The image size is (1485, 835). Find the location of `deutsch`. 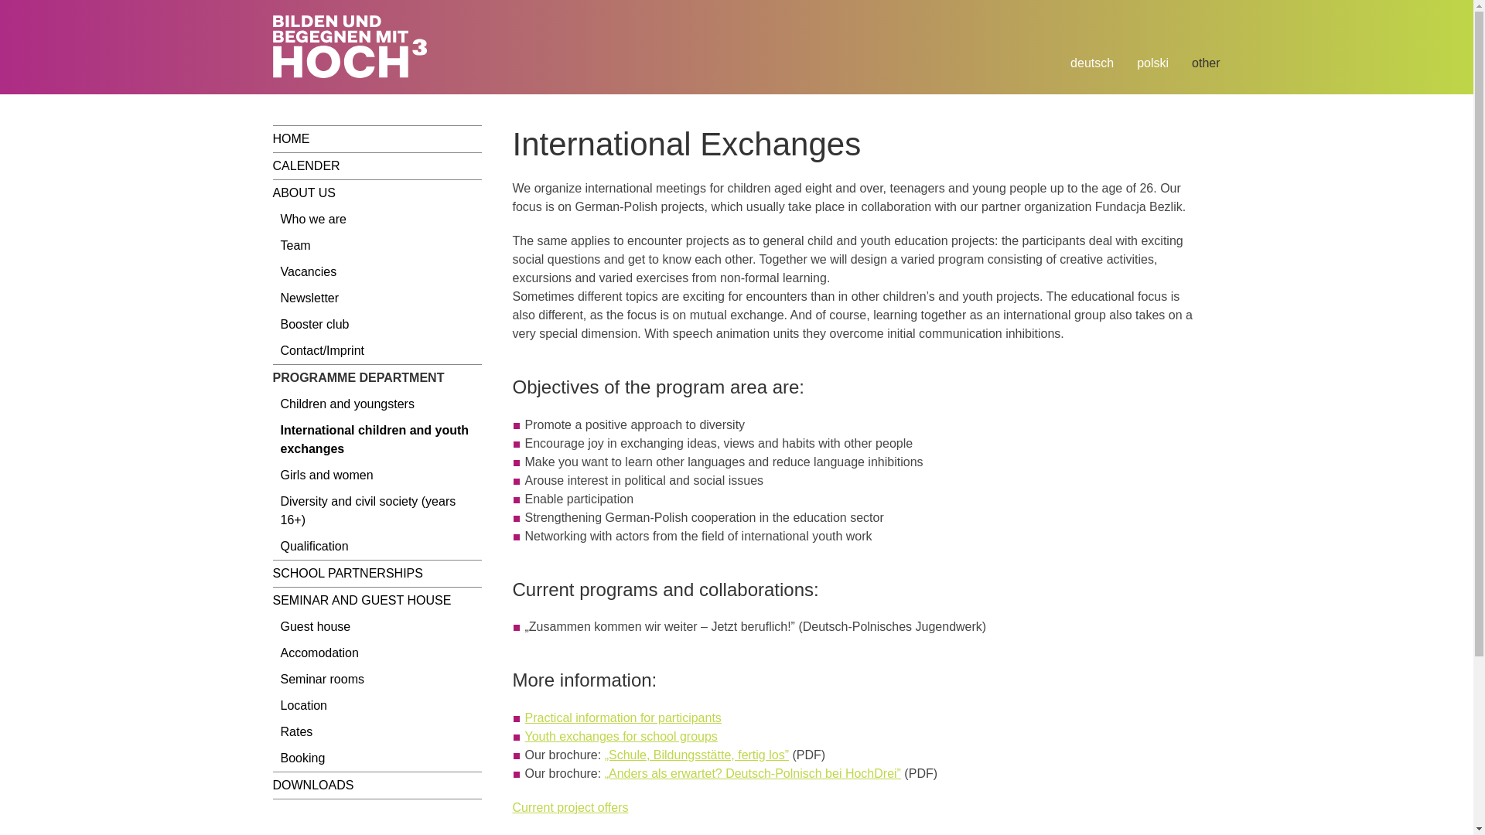

deutsch is located at coordinates (1092, 63).